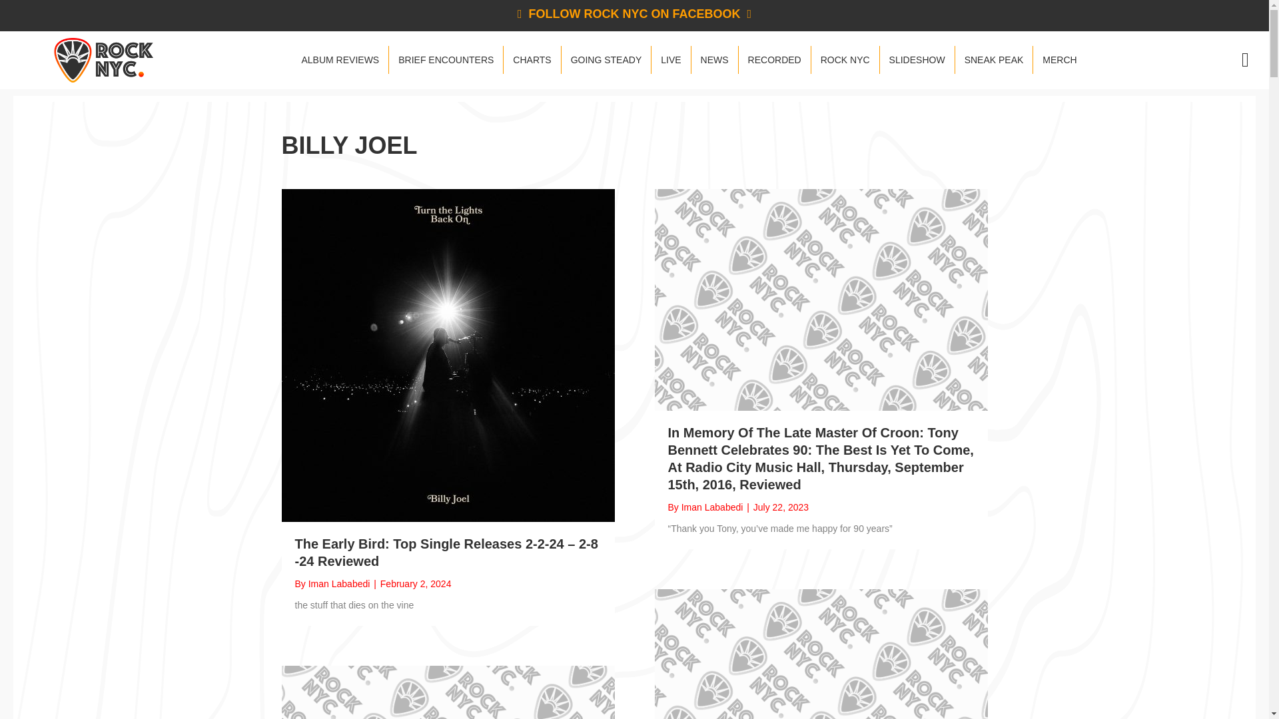 This screenshot has height=719, width=1279. What do you see at coordinates (634, 13) in the screenshot?
I see ` FOLLOW ROCK NYC ON FACEBOOK  ` at bounding box center [634, 13].